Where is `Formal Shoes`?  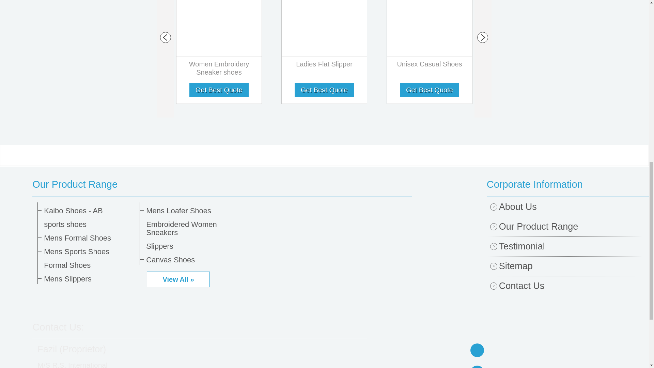
Formal Shoes is located at coordinates (89, 265).